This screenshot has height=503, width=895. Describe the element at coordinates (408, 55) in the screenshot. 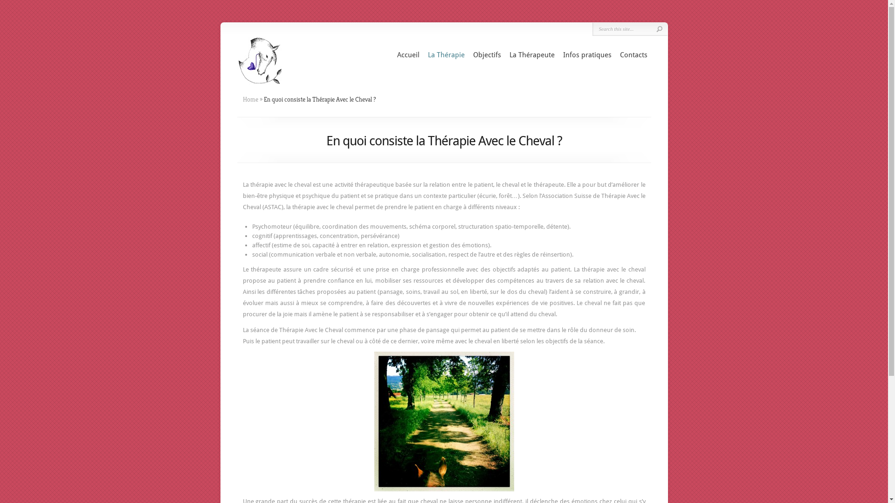

I see `Accueil` at that location.